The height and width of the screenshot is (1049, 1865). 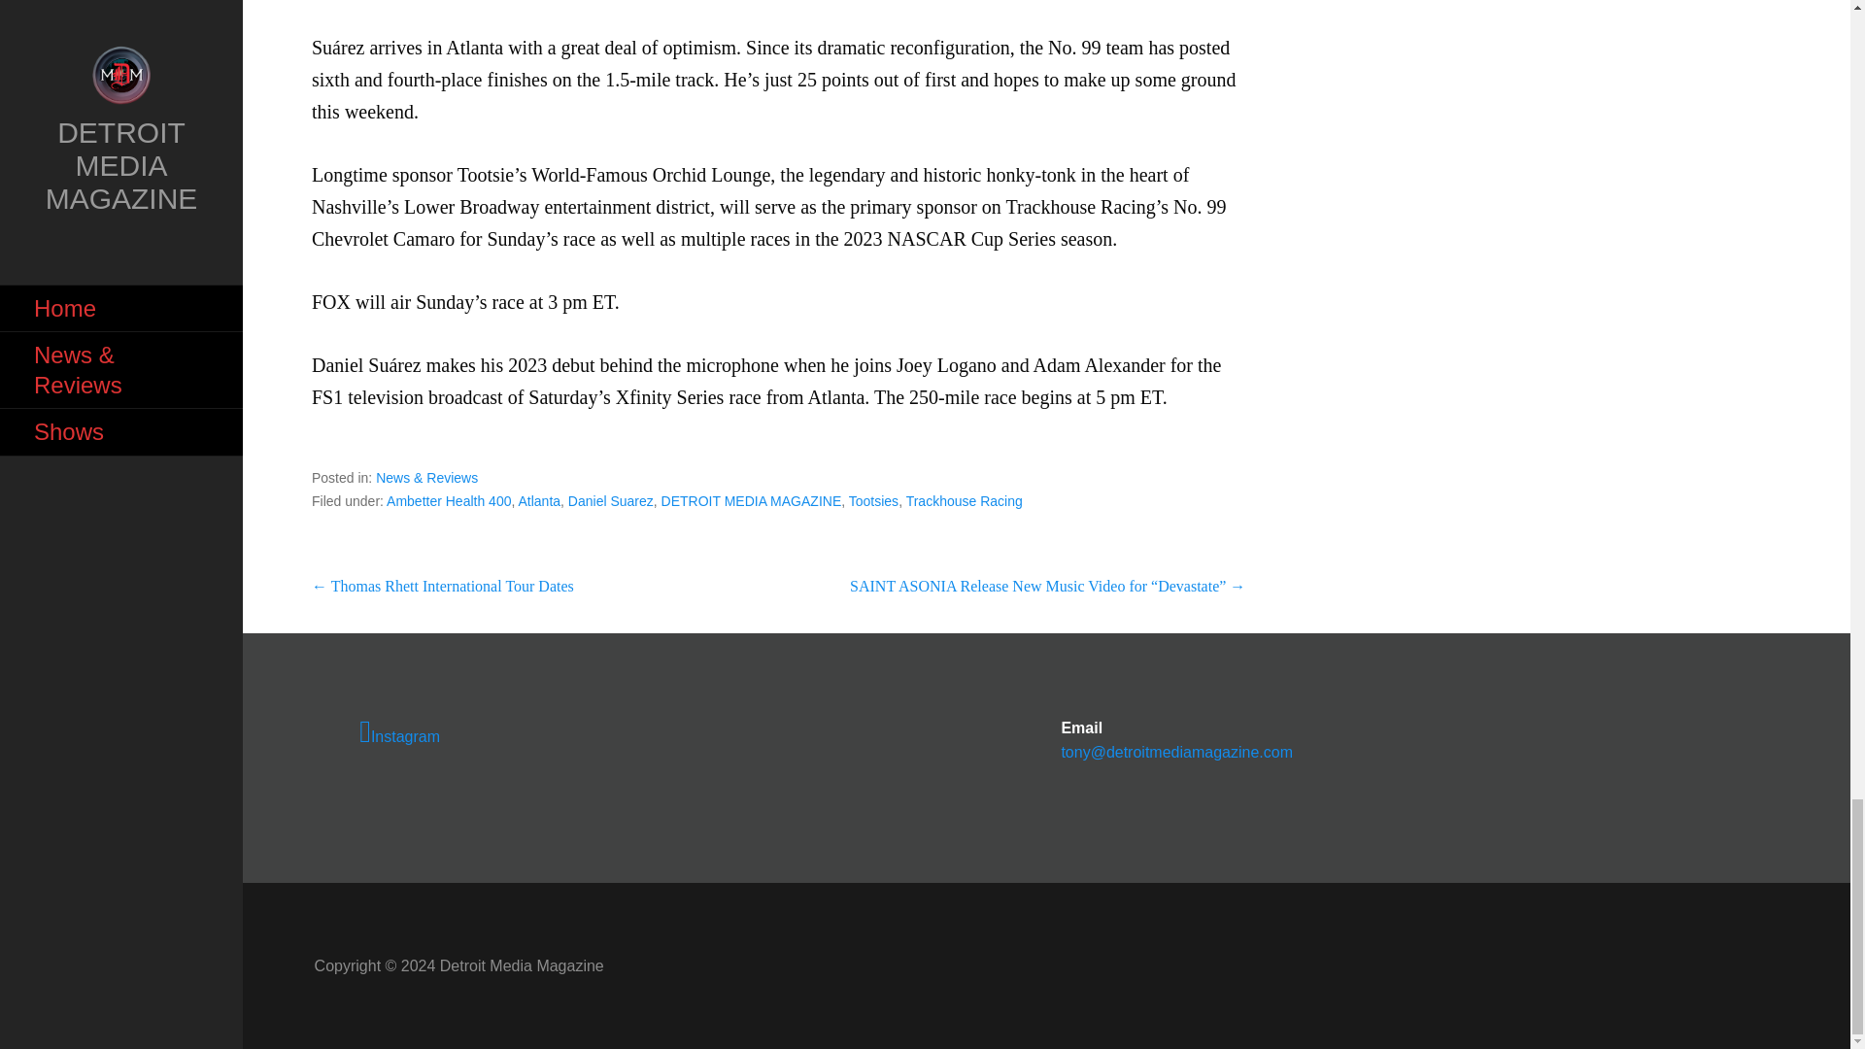 I want to click on Visit Detroit Media Magazine on Instagram, so click(x=666, y=732).